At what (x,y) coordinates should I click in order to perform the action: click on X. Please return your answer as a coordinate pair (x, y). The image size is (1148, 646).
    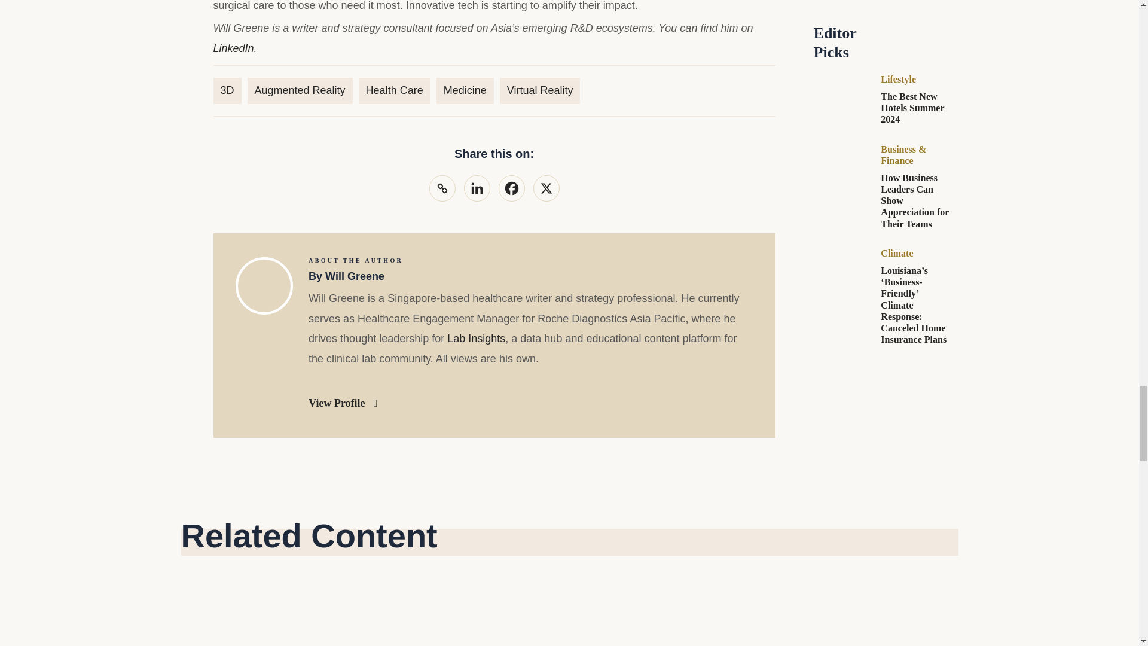
    Looking at the image, I should click on (546, 188).